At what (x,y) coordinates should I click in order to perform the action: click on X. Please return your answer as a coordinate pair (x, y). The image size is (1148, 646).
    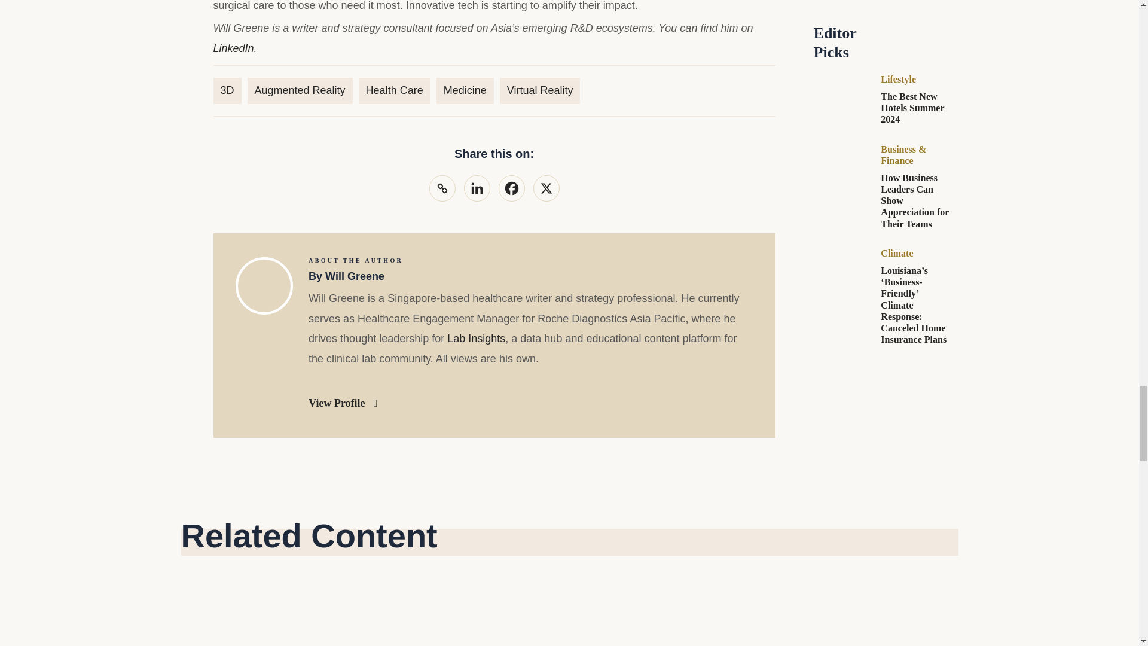
    Looking at the image, I should click on (546, 188).